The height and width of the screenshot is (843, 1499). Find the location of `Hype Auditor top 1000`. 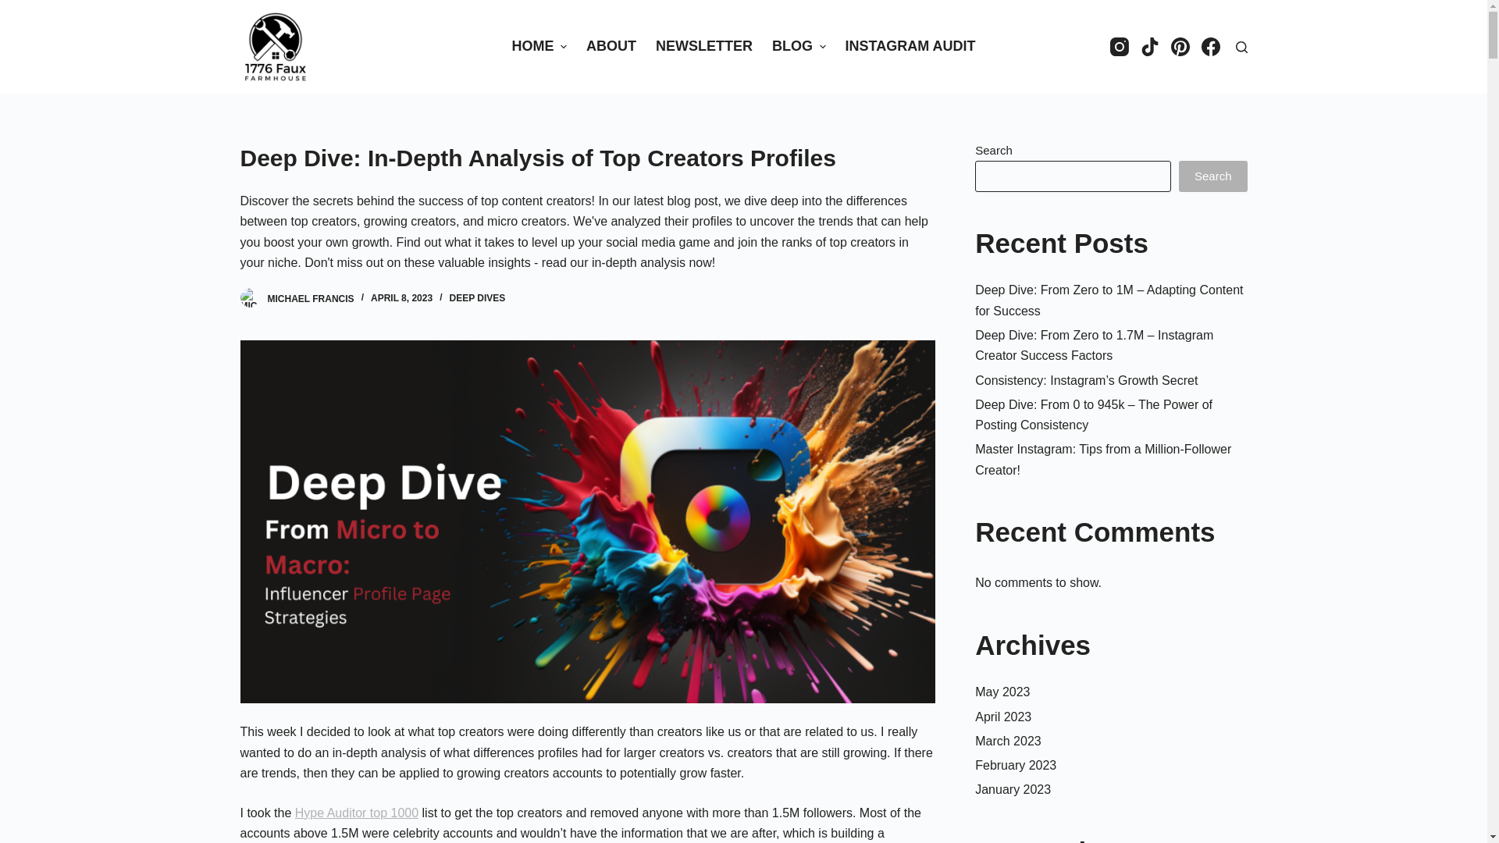

Hype Auditor top 1000 is located at coordinates (357, 813).